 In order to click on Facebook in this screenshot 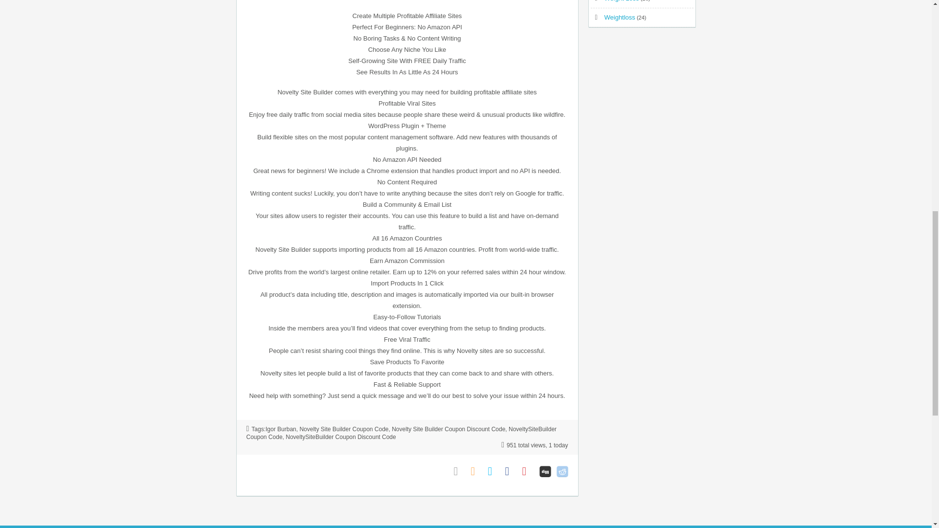, I will do `click(511, 471)`.